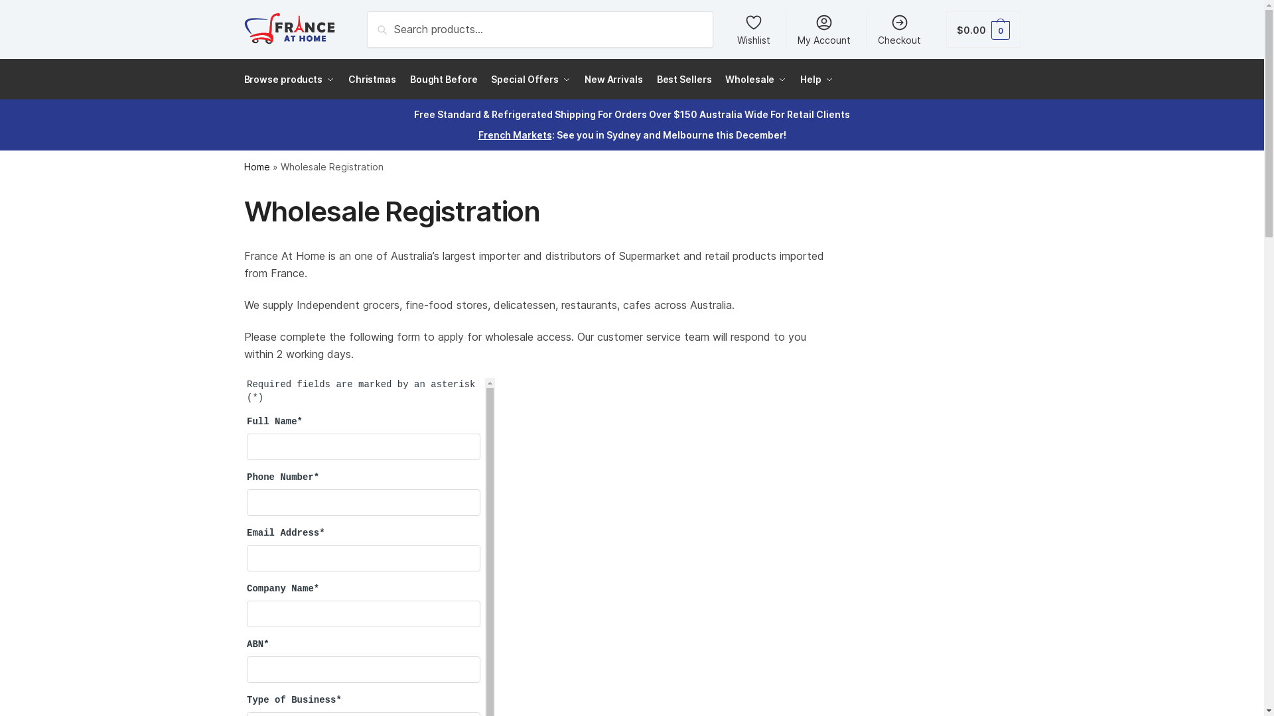 The width and height of the screenshot is (1274, 716). I want to click on Christmas, so click(372, 80).